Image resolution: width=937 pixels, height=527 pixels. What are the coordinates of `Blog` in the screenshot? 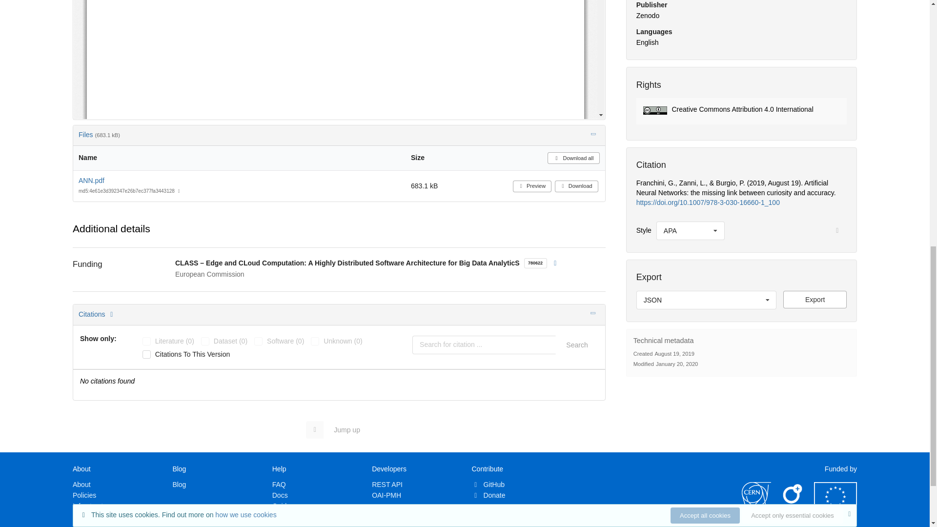 It's located at (179, 484).